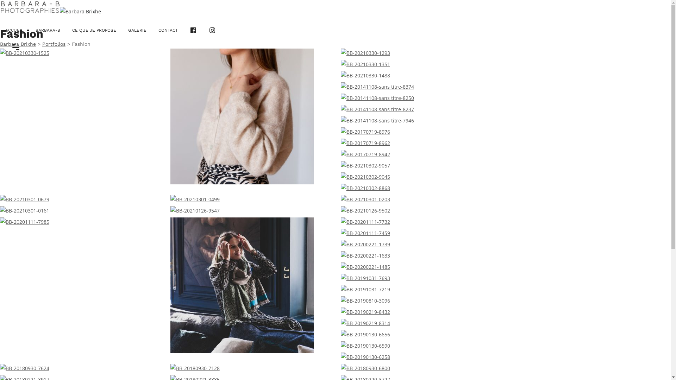 The height and width of the screenshot is (380, 676). What do you see at coordinates (663, 8) in the screenshot?
I see `Close (Esc)` at bounding box center [663, 8].